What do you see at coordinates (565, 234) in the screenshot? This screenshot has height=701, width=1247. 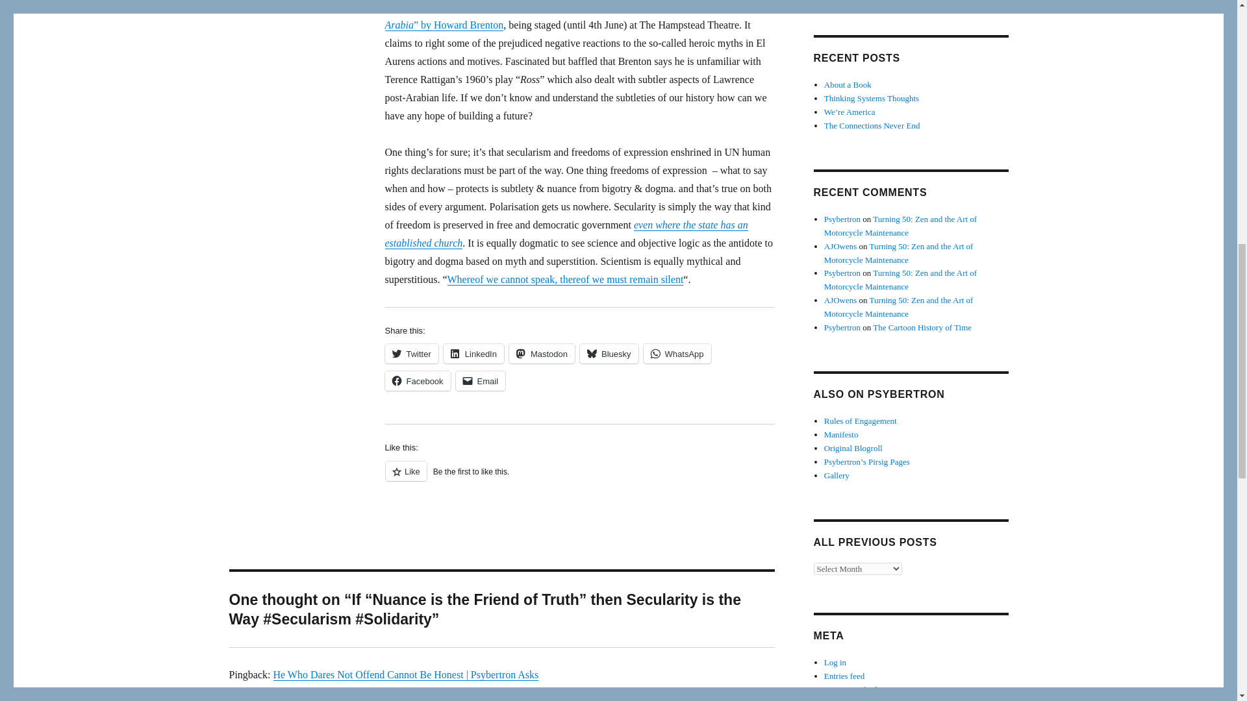 I see `even where the state has an established church` at bounding box center [565, 234].